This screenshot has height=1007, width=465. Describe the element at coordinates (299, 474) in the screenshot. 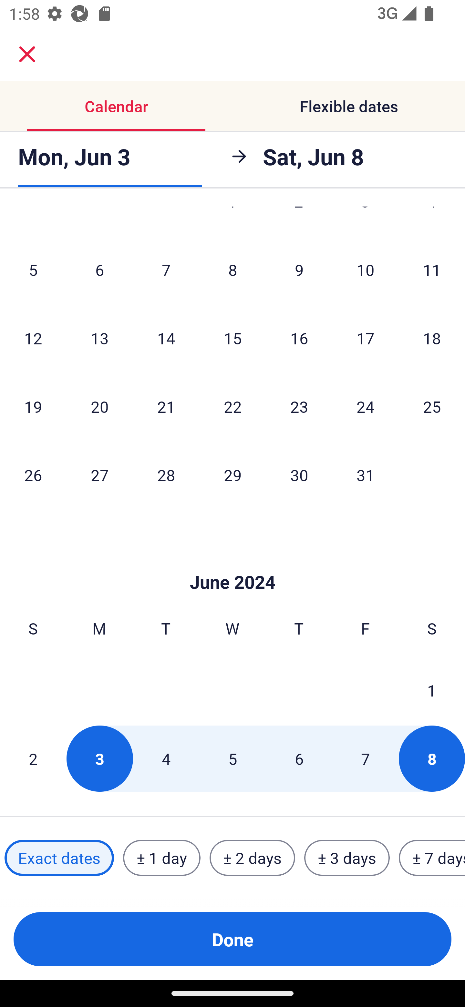

I see `30 Thursday, May 30, 2024` at that location.